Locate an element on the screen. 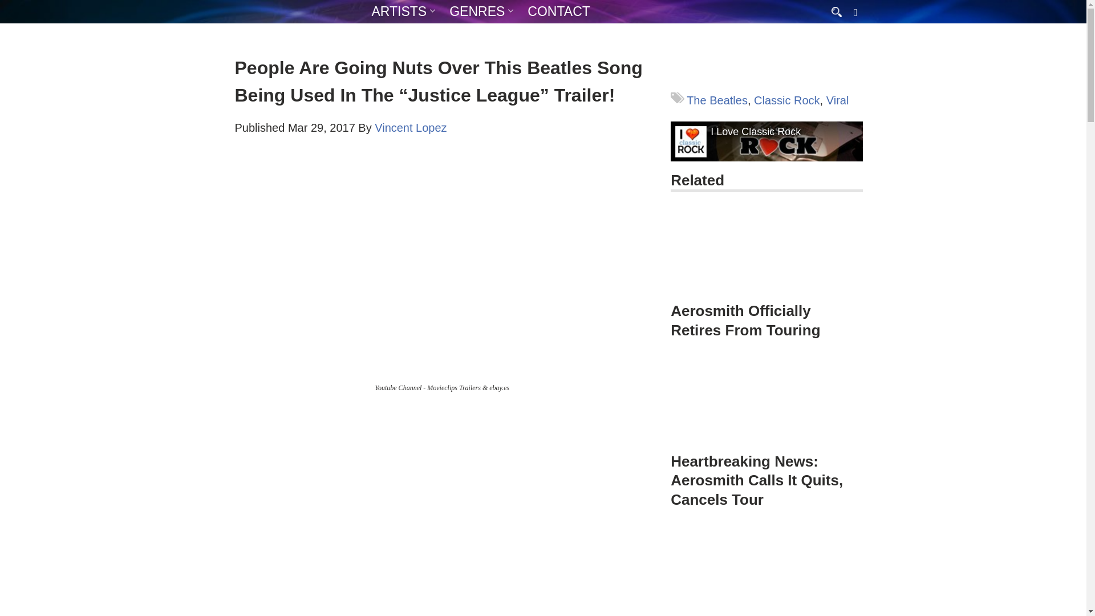 The height and width of the screenshot is (616, 1095). Search is located at coordinates (11, 5).